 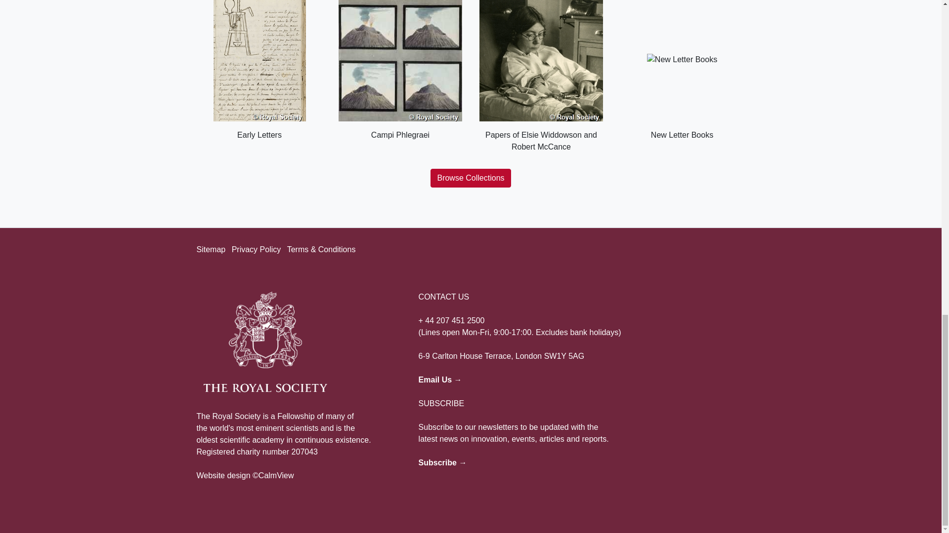 What do you see at coordinates (211, 249) in the screenshot?
I see `Sitemap` at bounding box center [211, 249].